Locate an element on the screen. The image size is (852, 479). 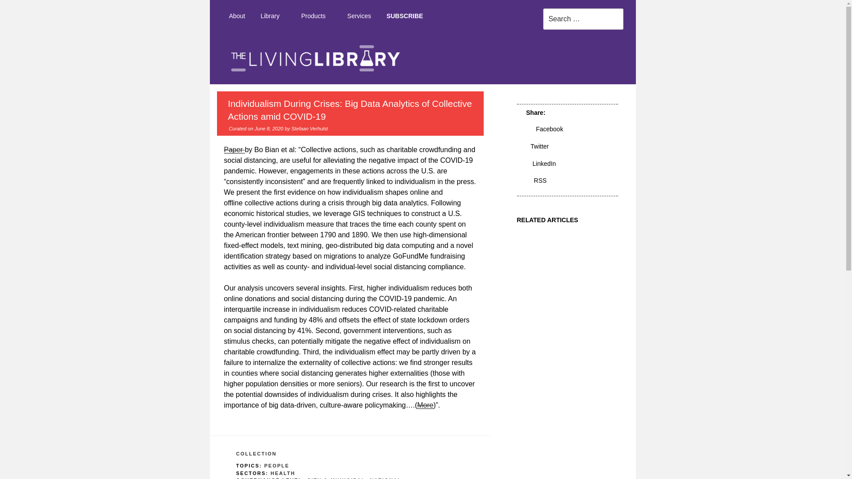
COLLECTION is located at coordinates (256, 454).